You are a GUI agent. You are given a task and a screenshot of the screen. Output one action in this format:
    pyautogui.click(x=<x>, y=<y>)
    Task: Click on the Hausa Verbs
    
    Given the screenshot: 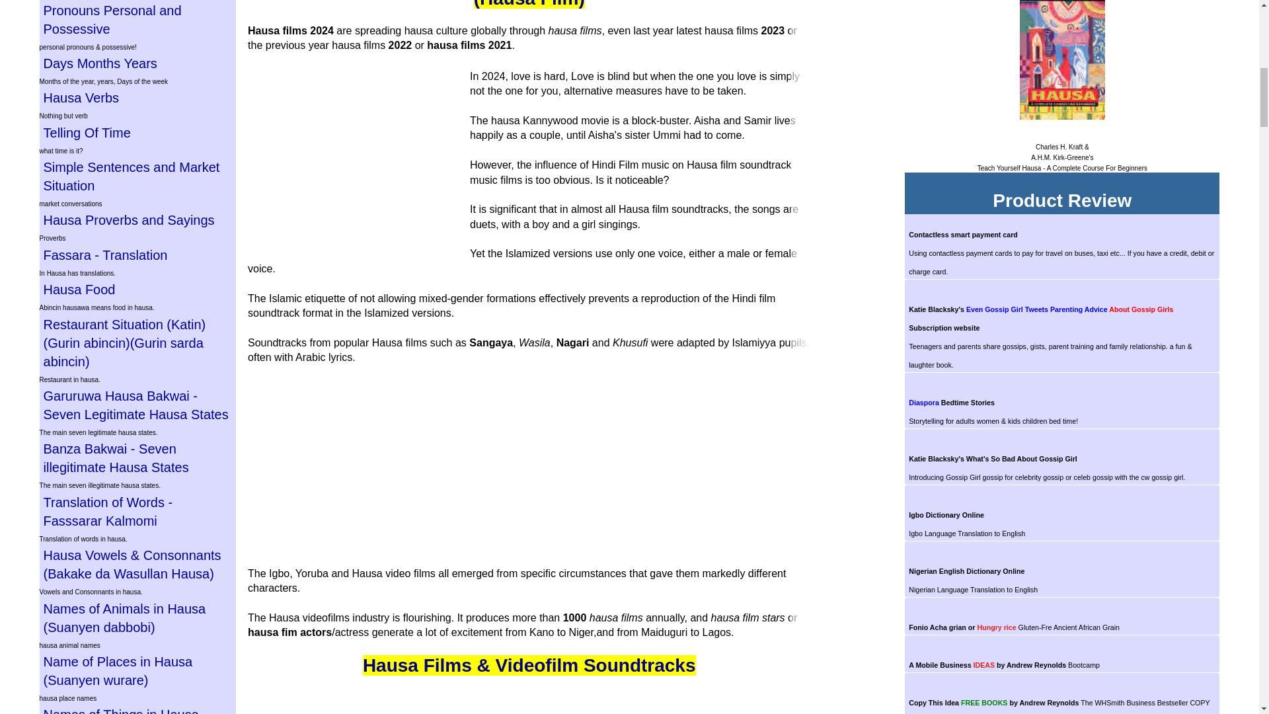 What is the action you would take?
    pyautogui.click(x=137, y=98)
    